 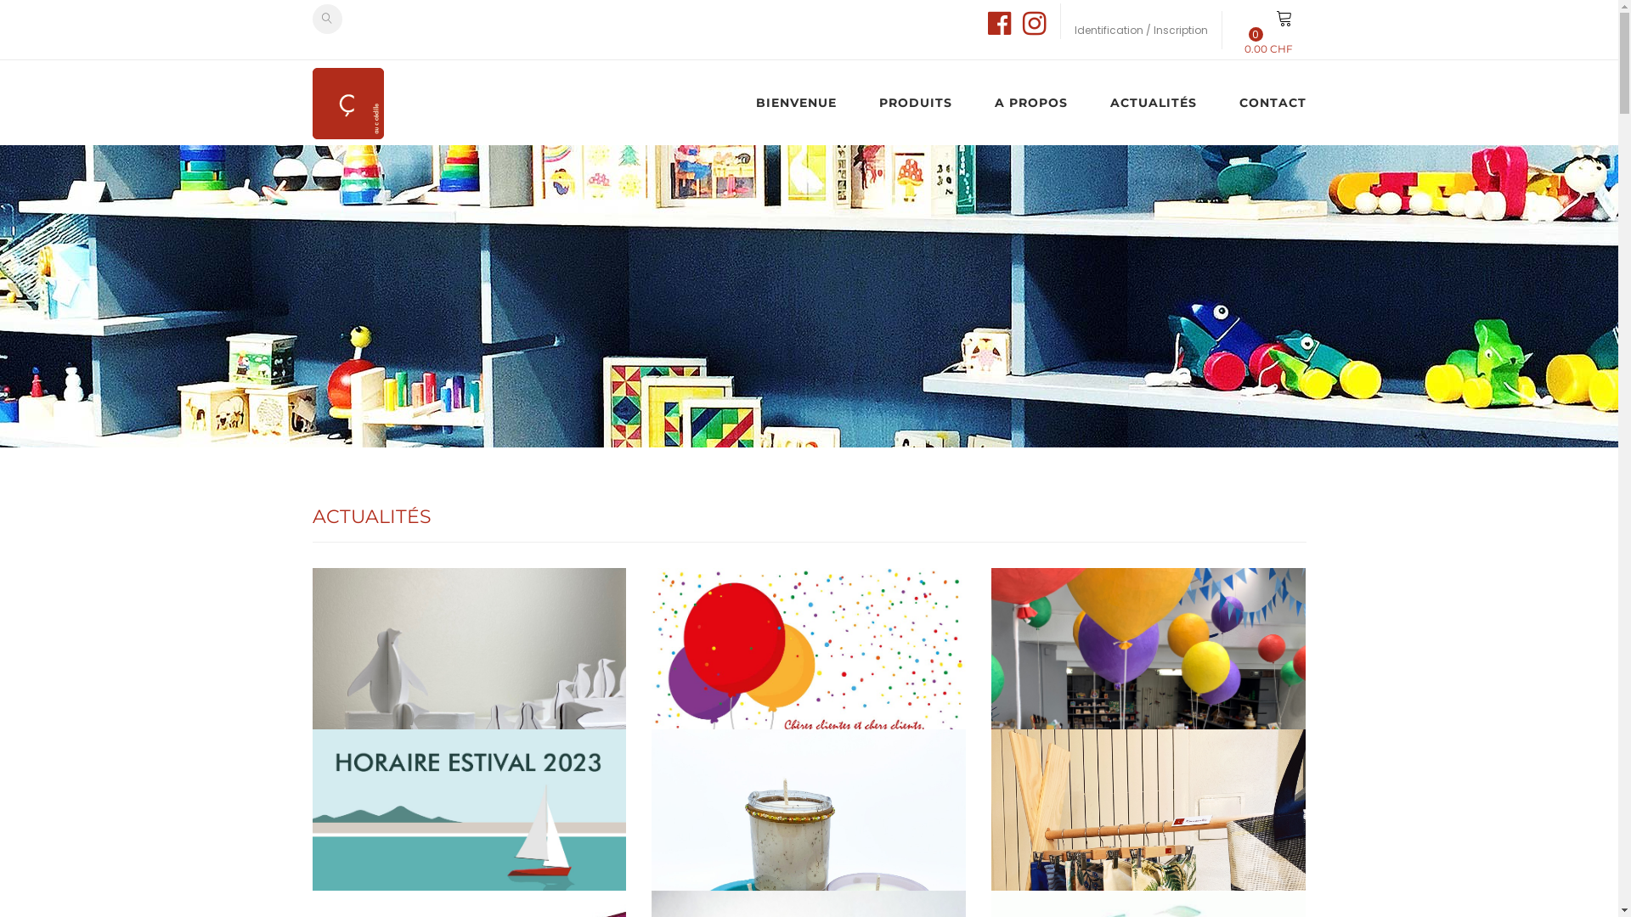 I want to click on A PROPOS, so click(x=1031, y=103).